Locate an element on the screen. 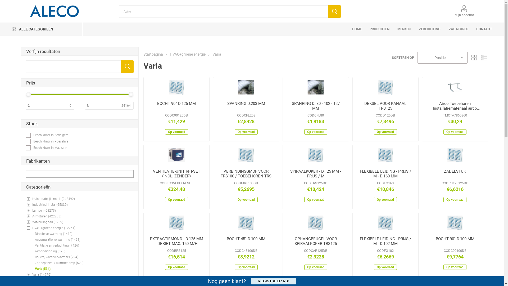 The height and width of the screenshot is (286, 508). Ventilatie en verluchting (7426) is located at coordinates (57, 245).